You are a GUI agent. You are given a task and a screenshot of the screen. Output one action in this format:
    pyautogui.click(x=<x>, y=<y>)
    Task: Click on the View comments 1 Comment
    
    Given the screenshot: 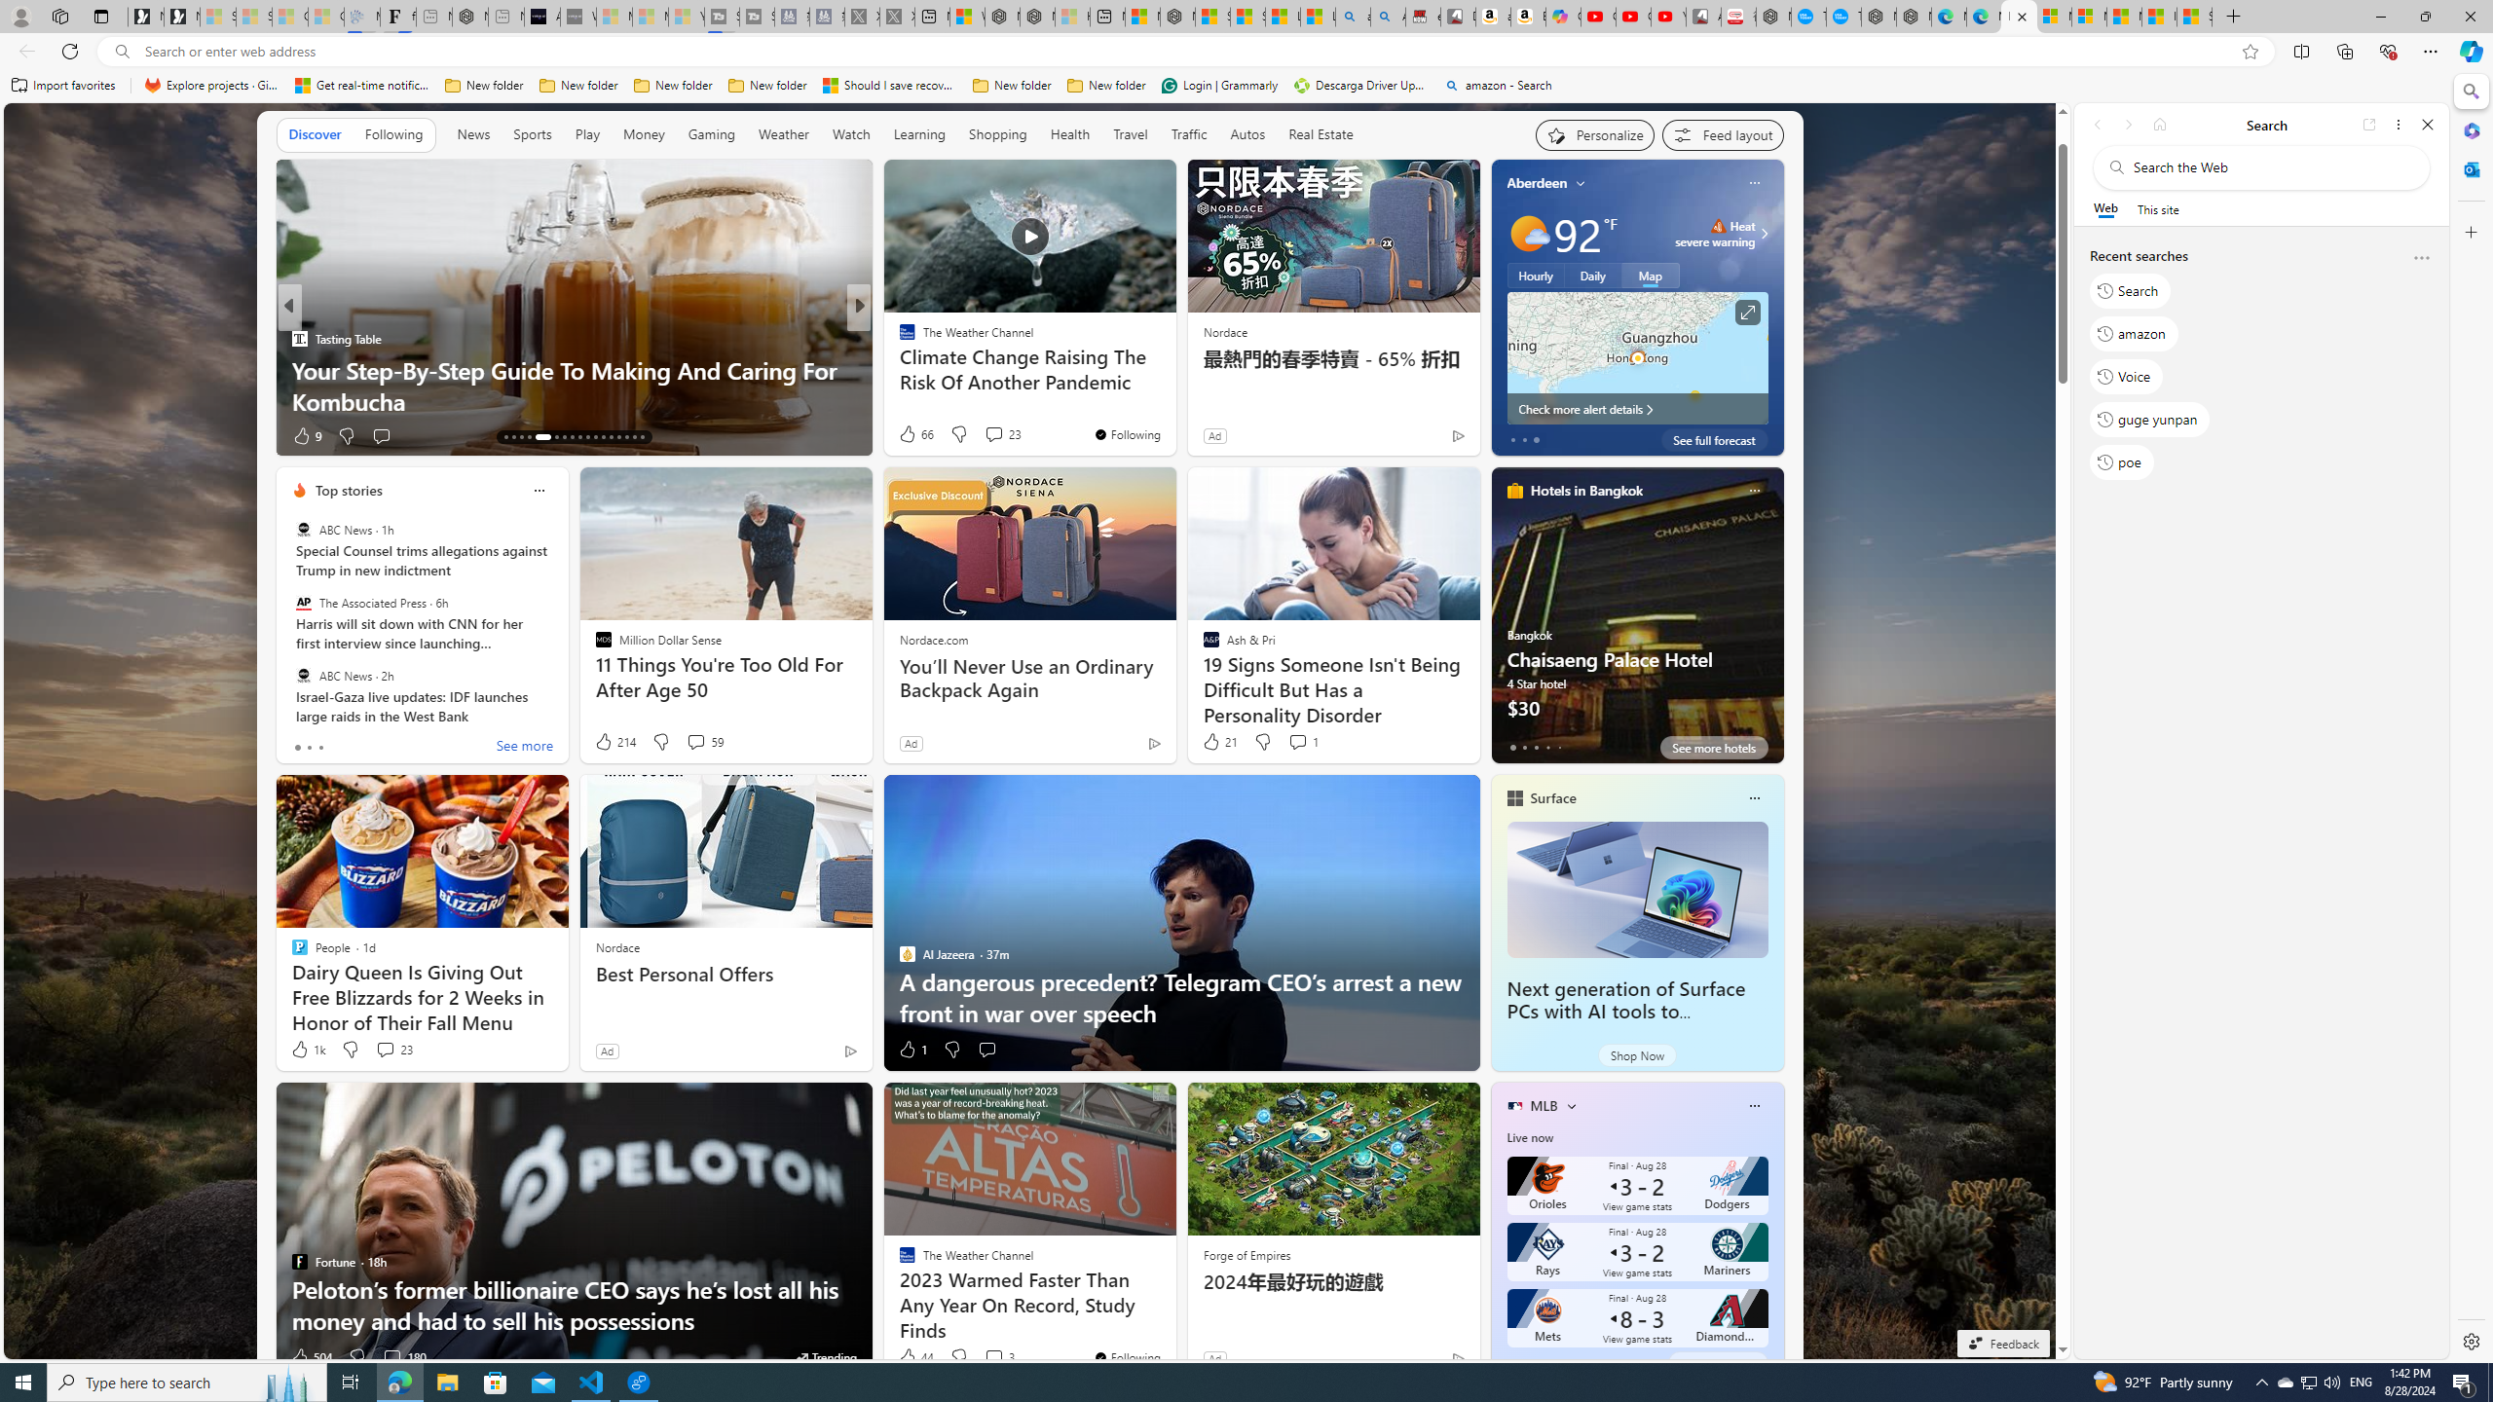 What is the action you would take?
    pyautogui.click(x=1297, y=741)
    